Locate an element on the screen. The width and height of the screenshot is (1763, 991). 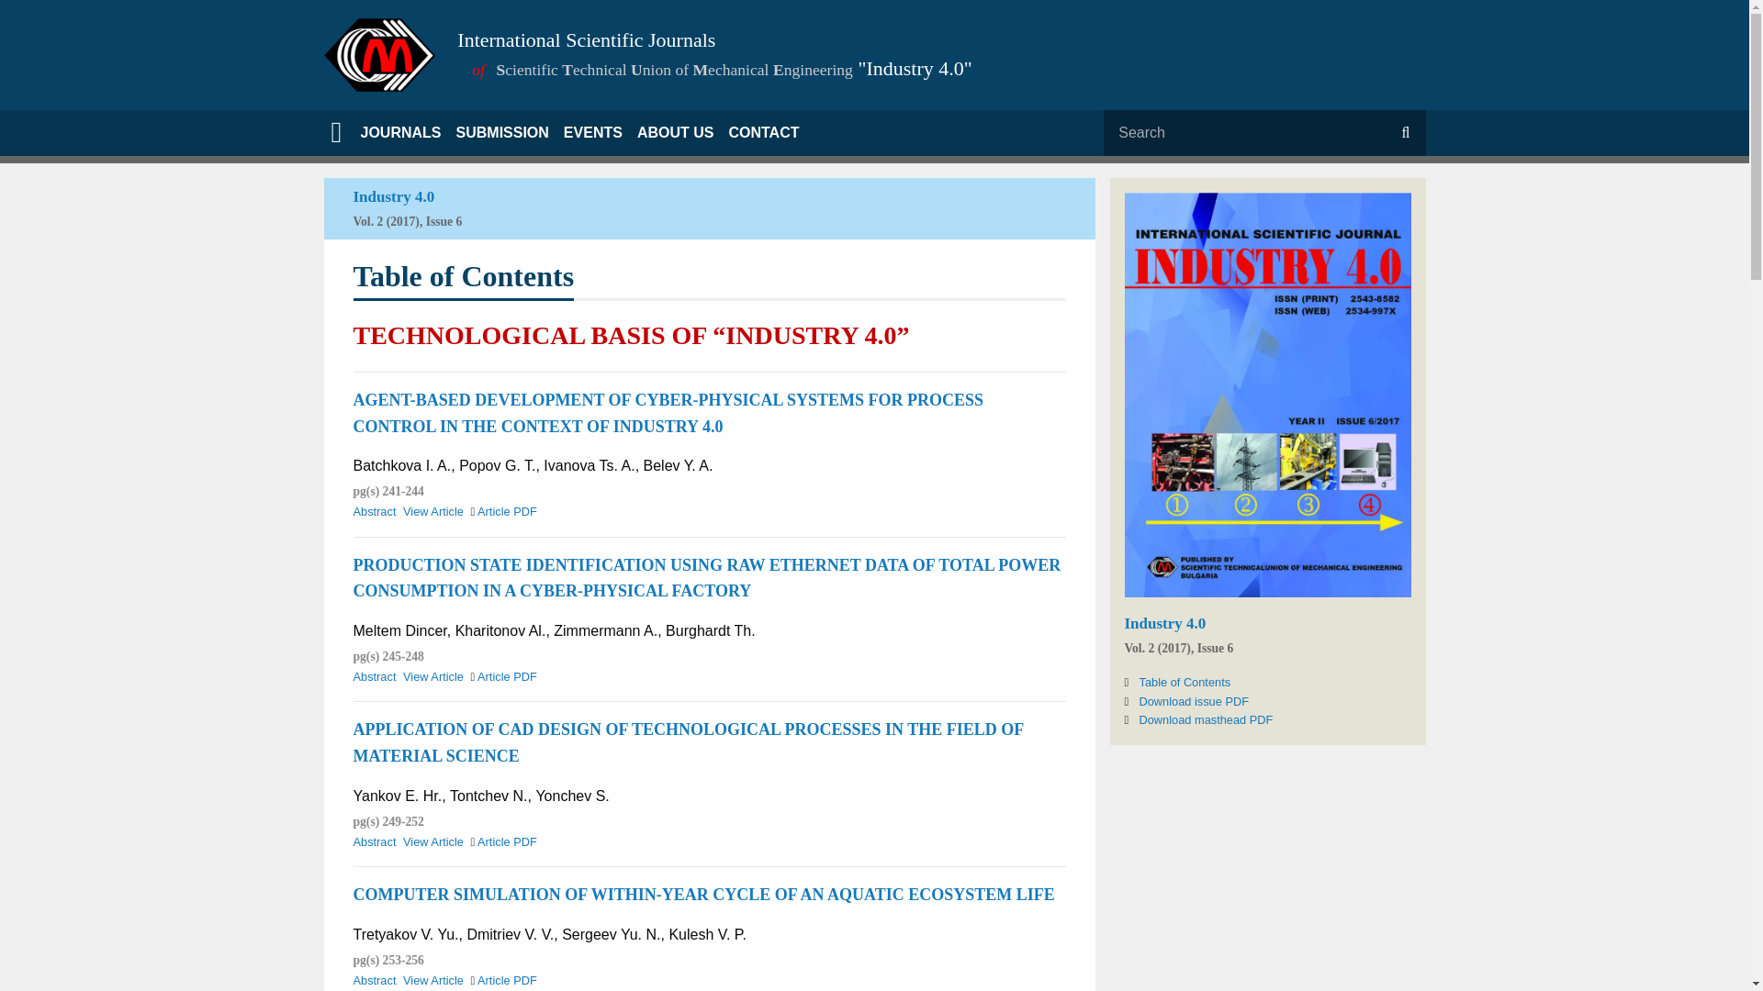
Meltem Dincer is located at coordinates (399, 630).